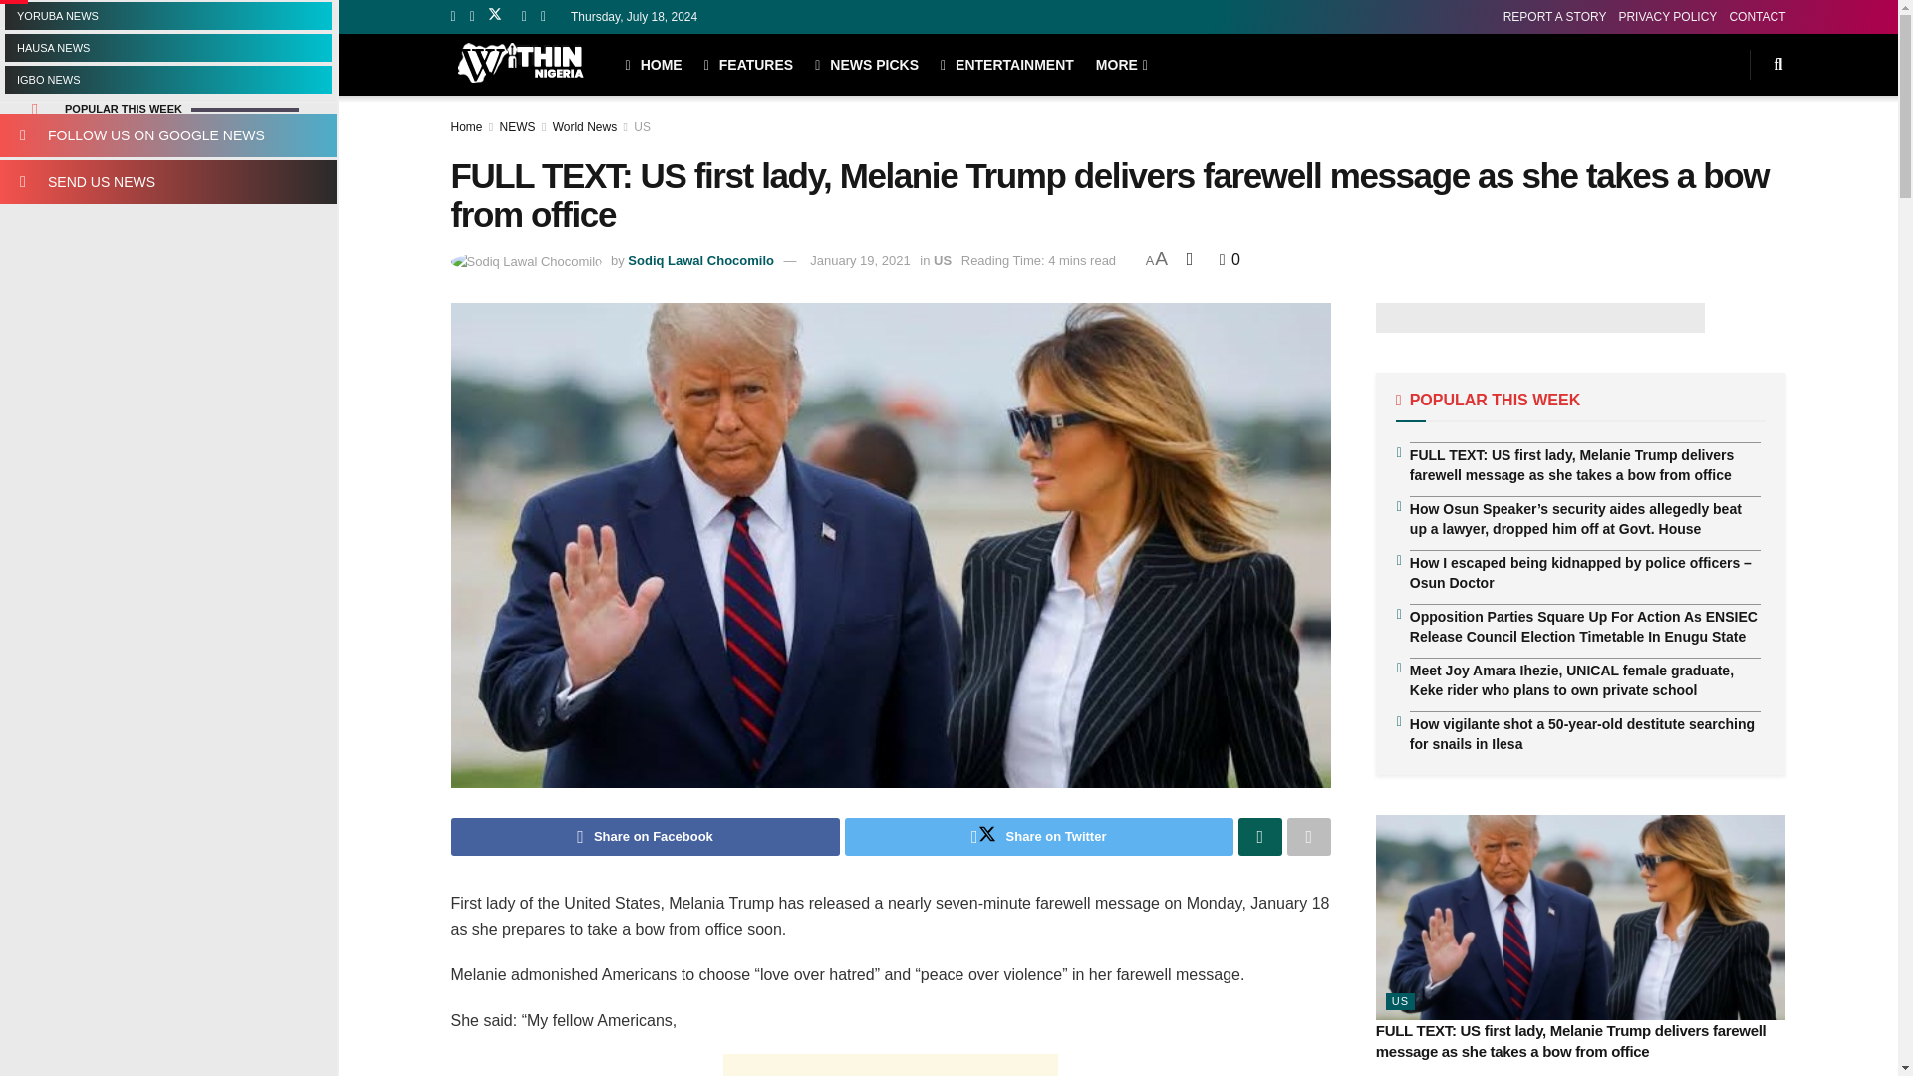  I want to click on SEND NEWS TO WITHIN NIGERIA, so click(167, 181).